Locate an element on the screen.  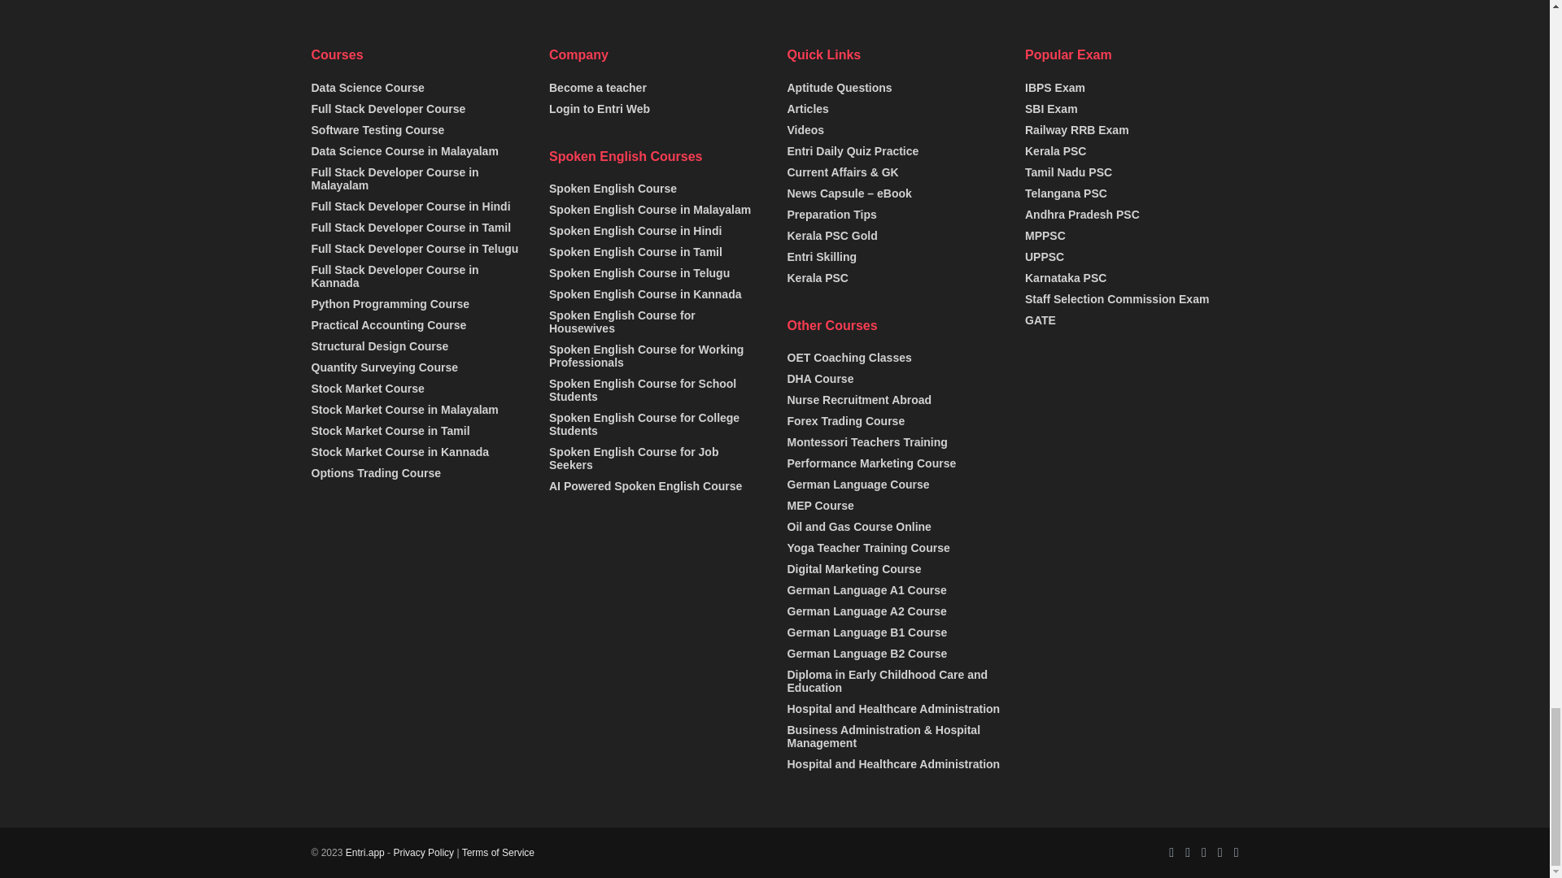
Entri is located at coordinates (364, 853).